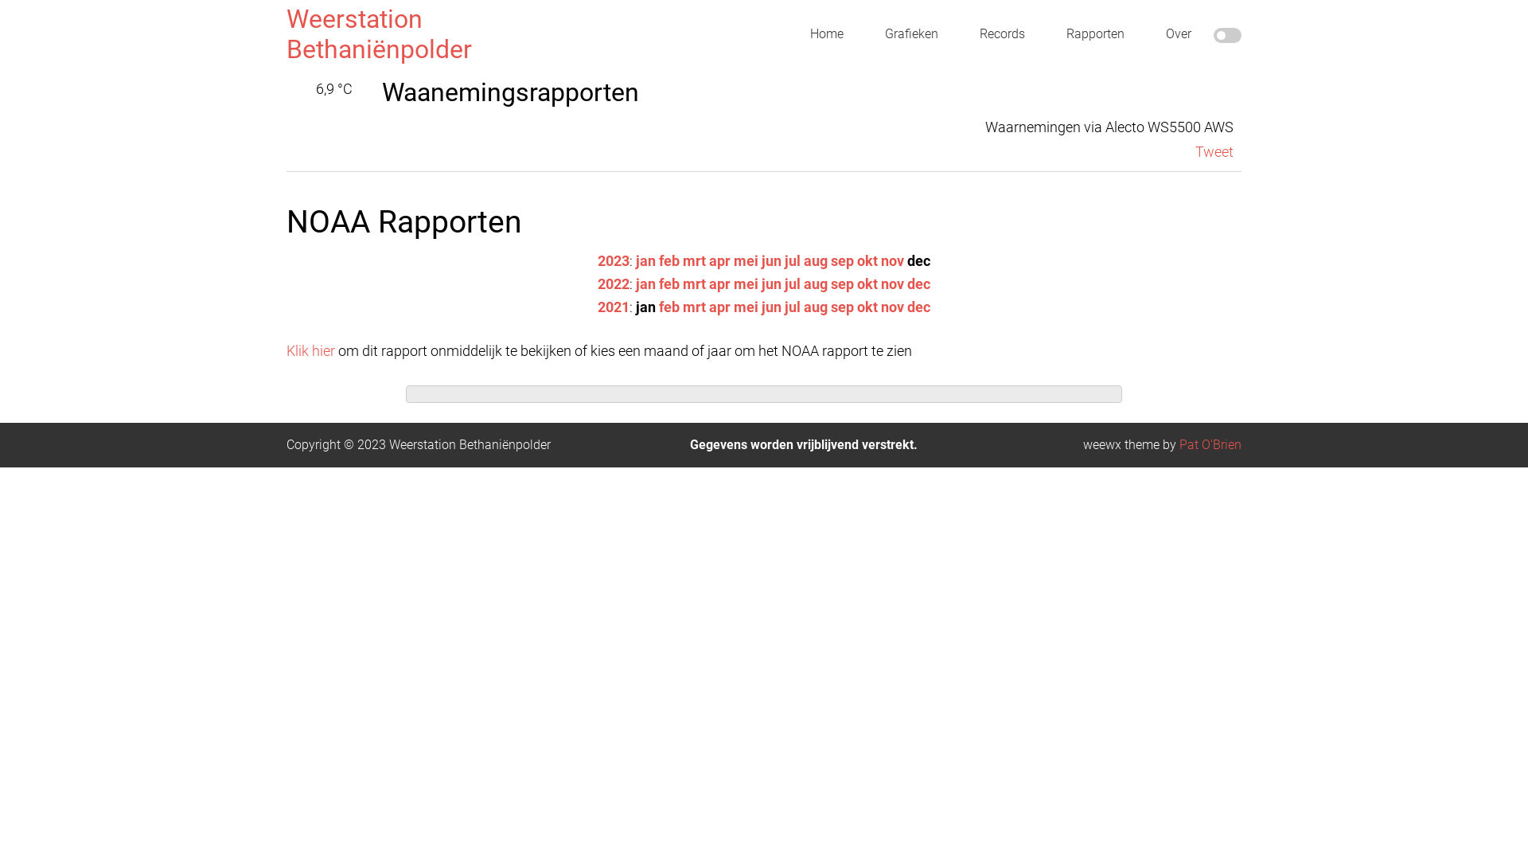 The height and width of the screenshot is (860, 1528). I want to click on jan, so click(646, 283).